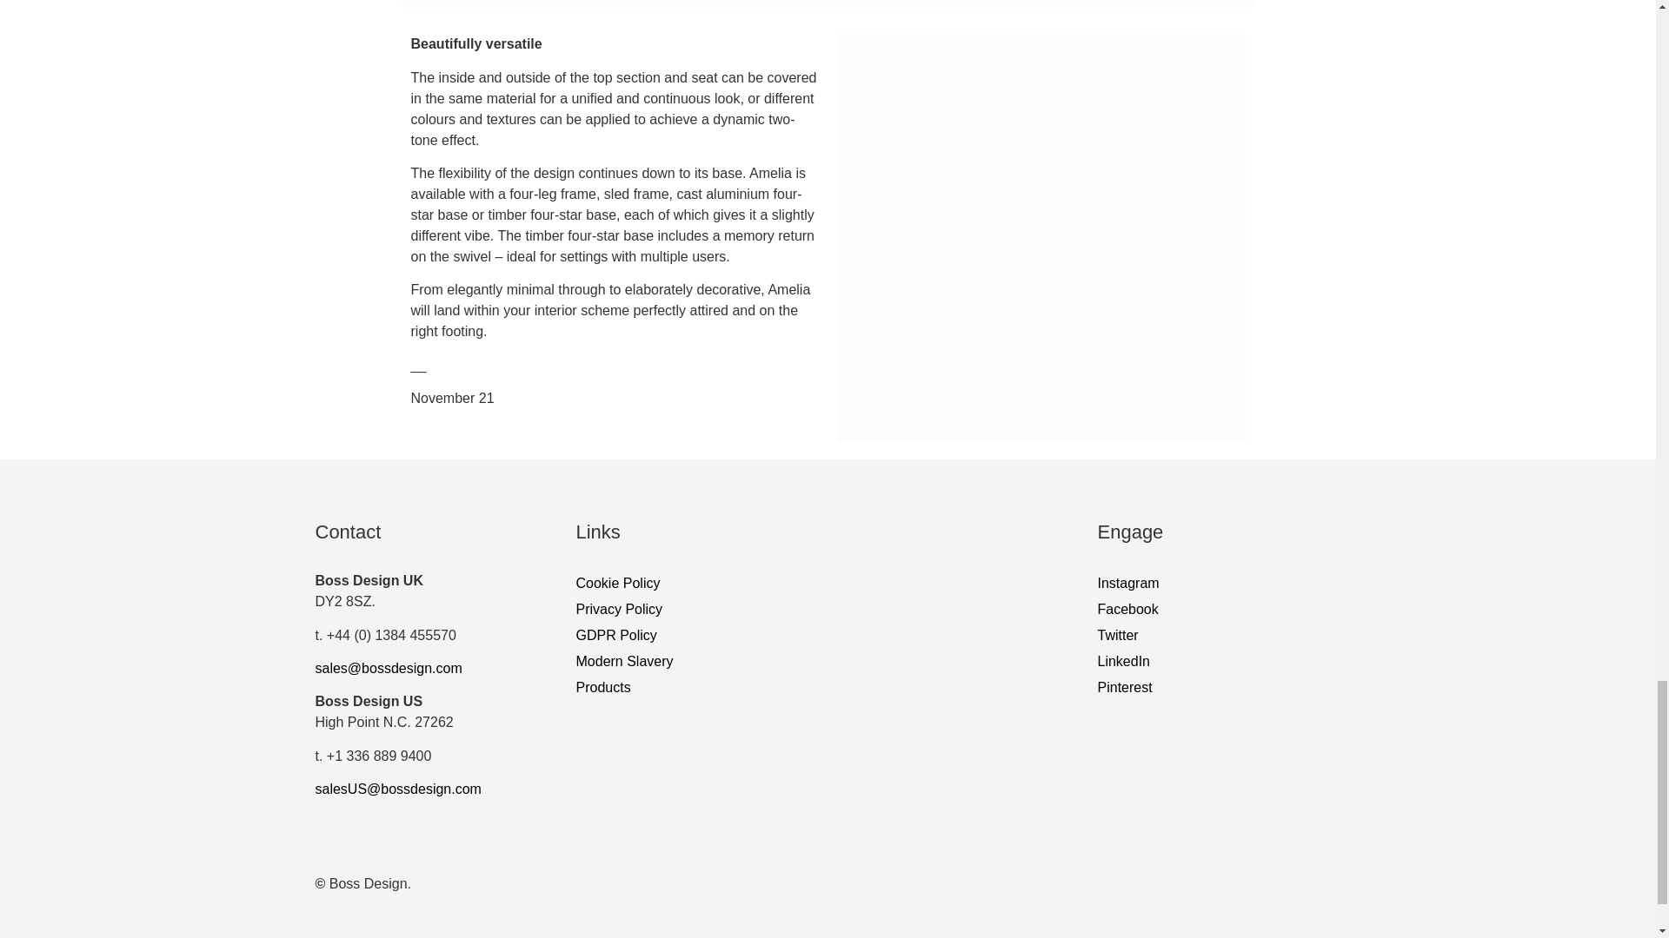  I want to click on Products, so click(828, 687).